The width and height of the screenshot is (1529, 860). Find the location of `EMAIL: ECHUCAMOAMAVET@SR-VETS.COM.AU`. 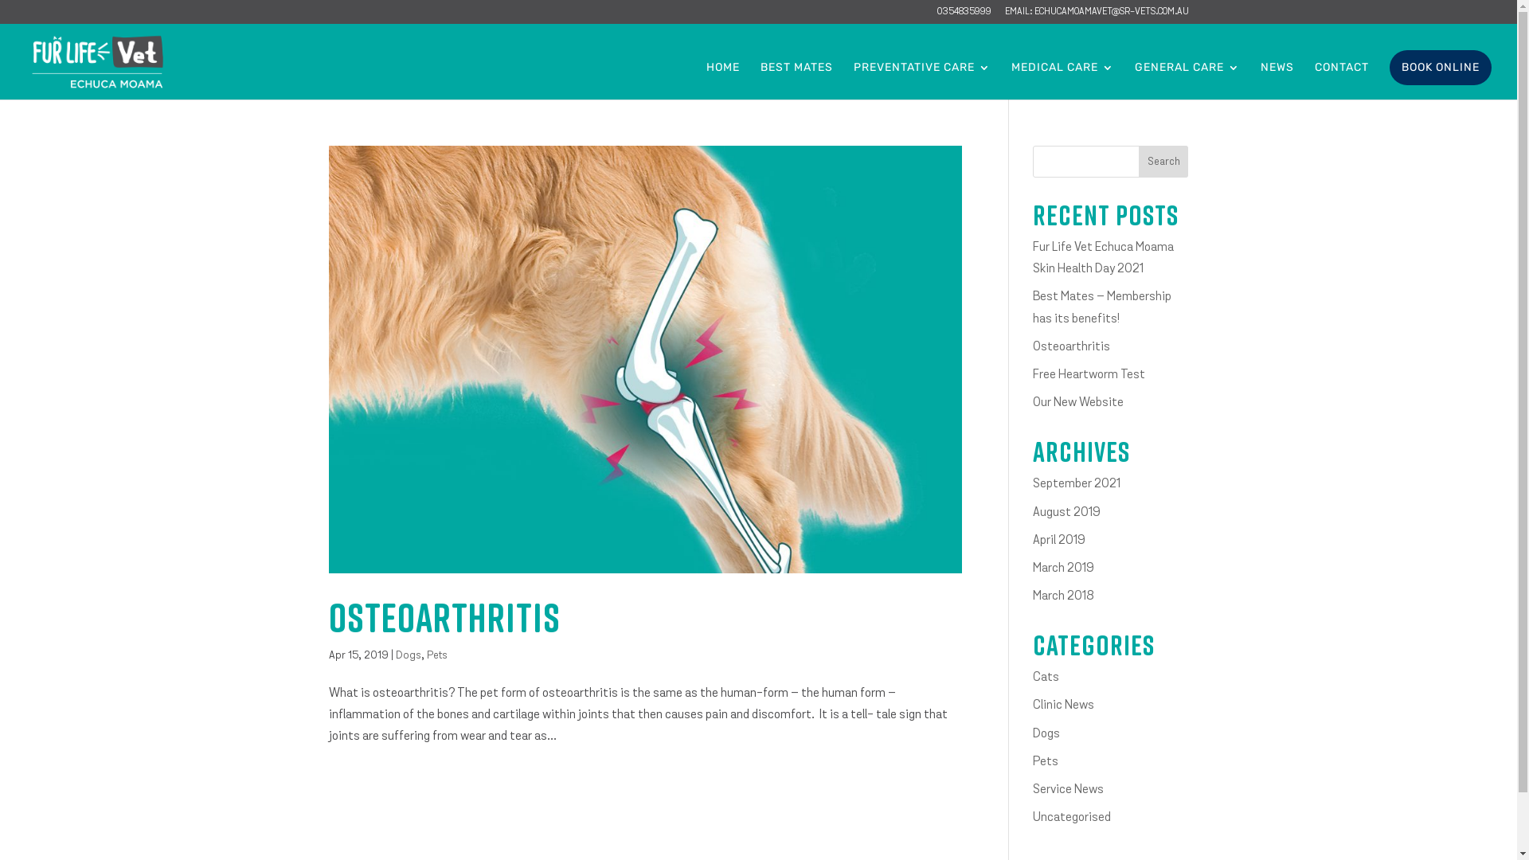

EMAIL: ECHUCAMOAMAVET@SR-VETS.COM.AU is located at coordinates (1097, 16).